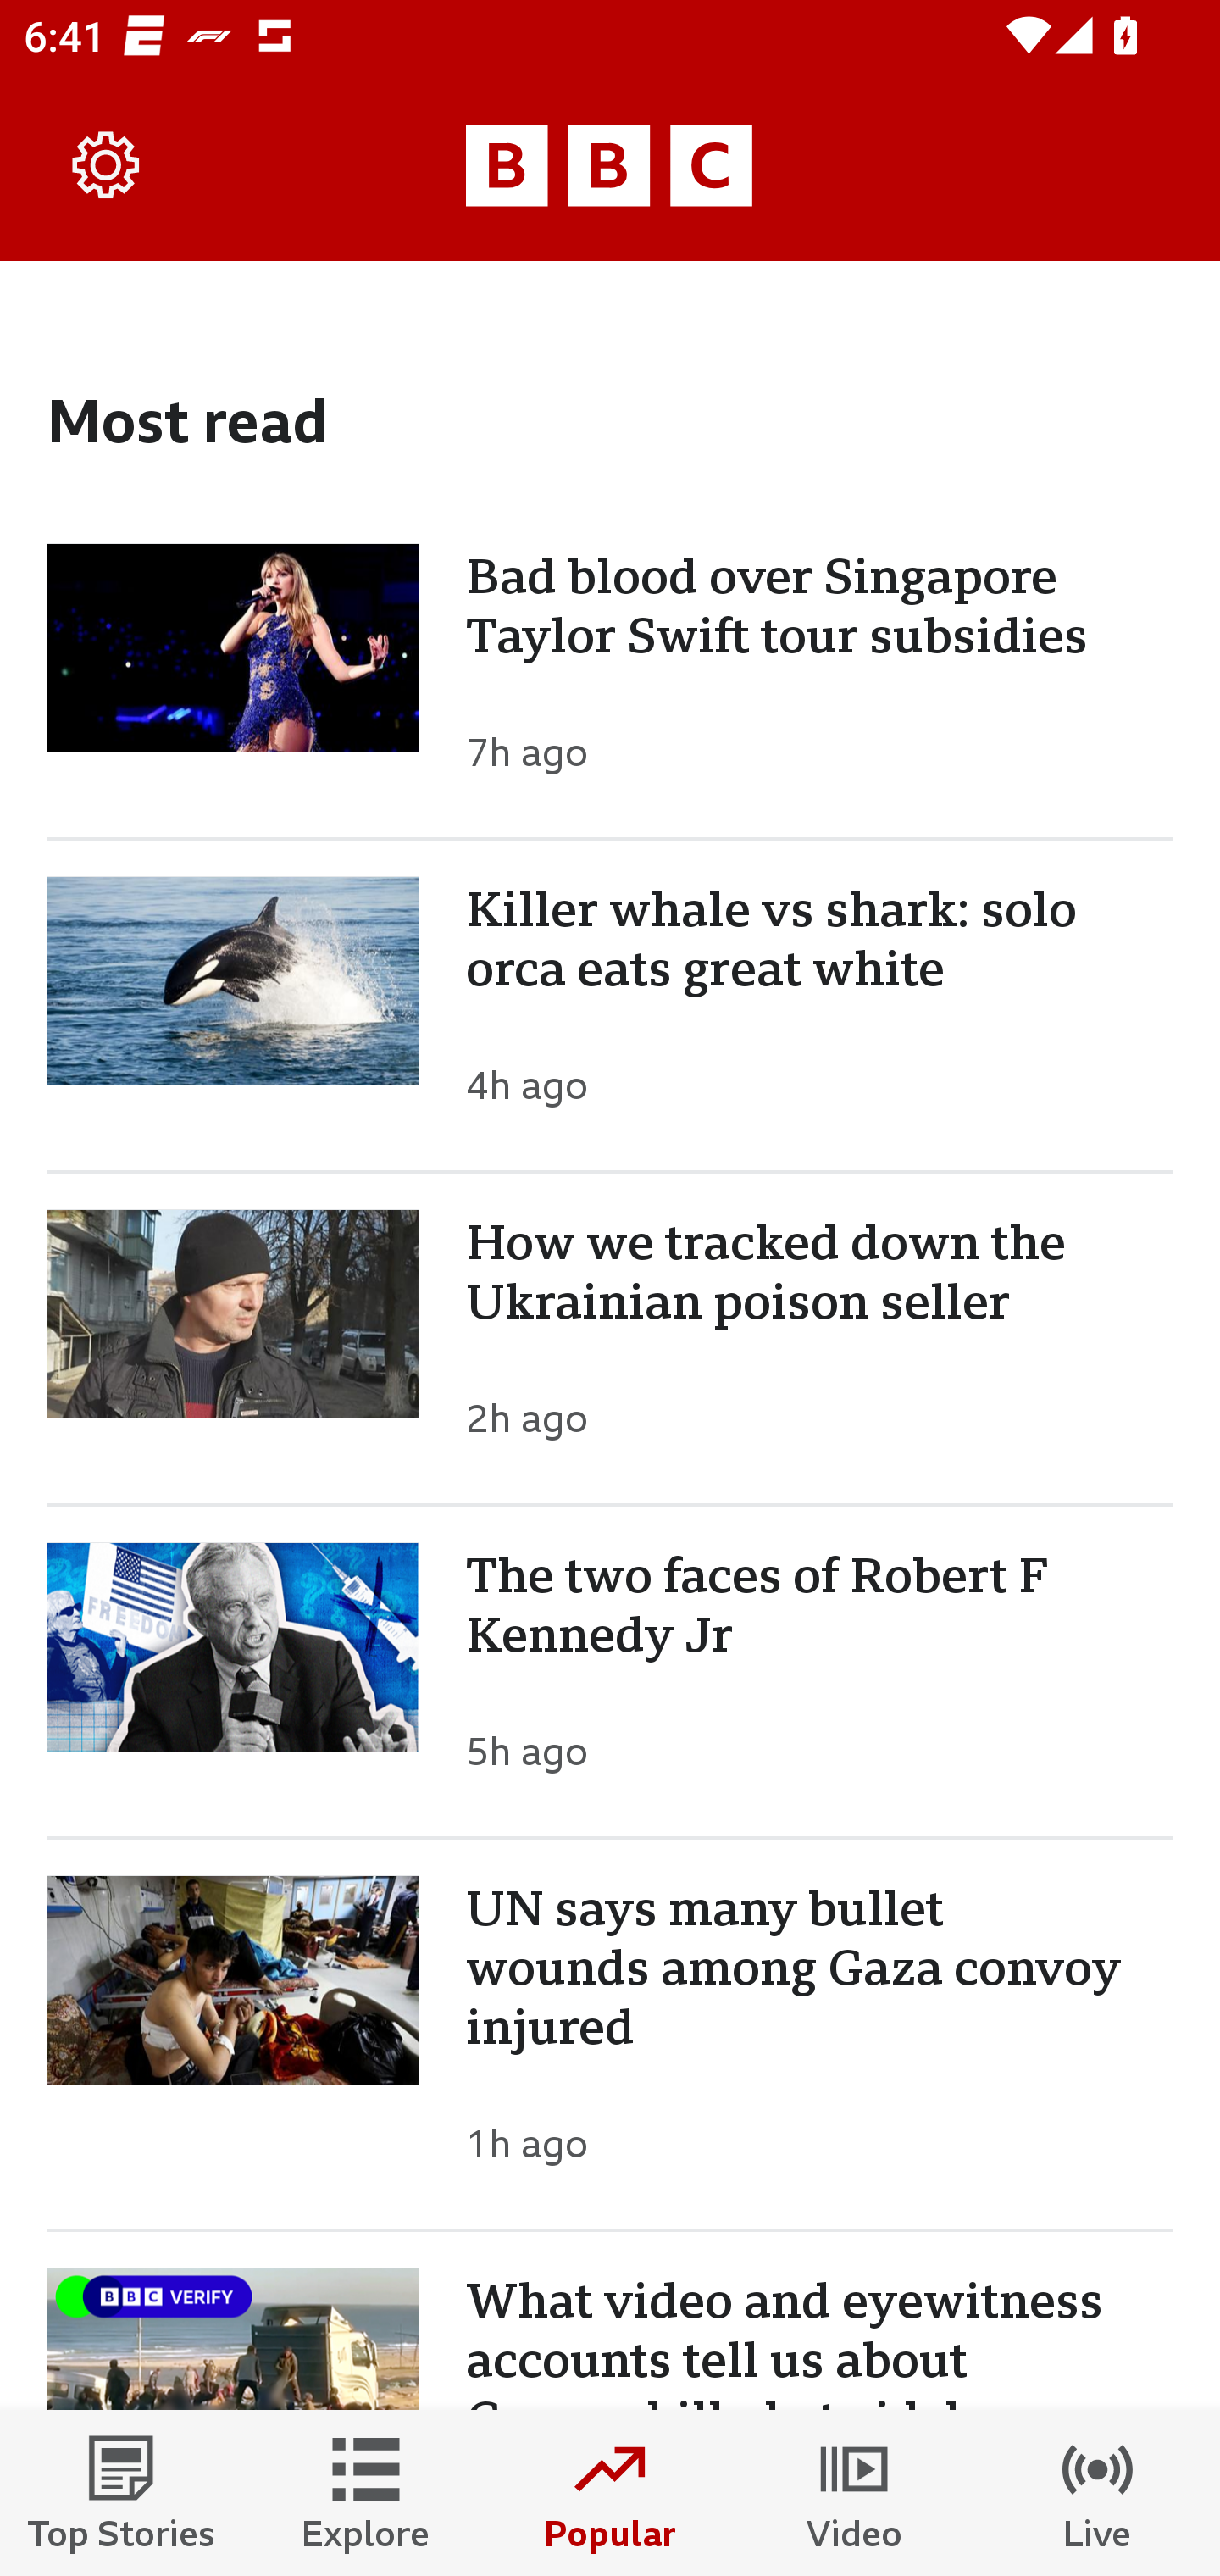 The height and width of the screenshot is (2576, 1220). What do you see at coordinates (366, 2493) in the screenshot?
I see `Explore` at bounding box center [366, 2493].